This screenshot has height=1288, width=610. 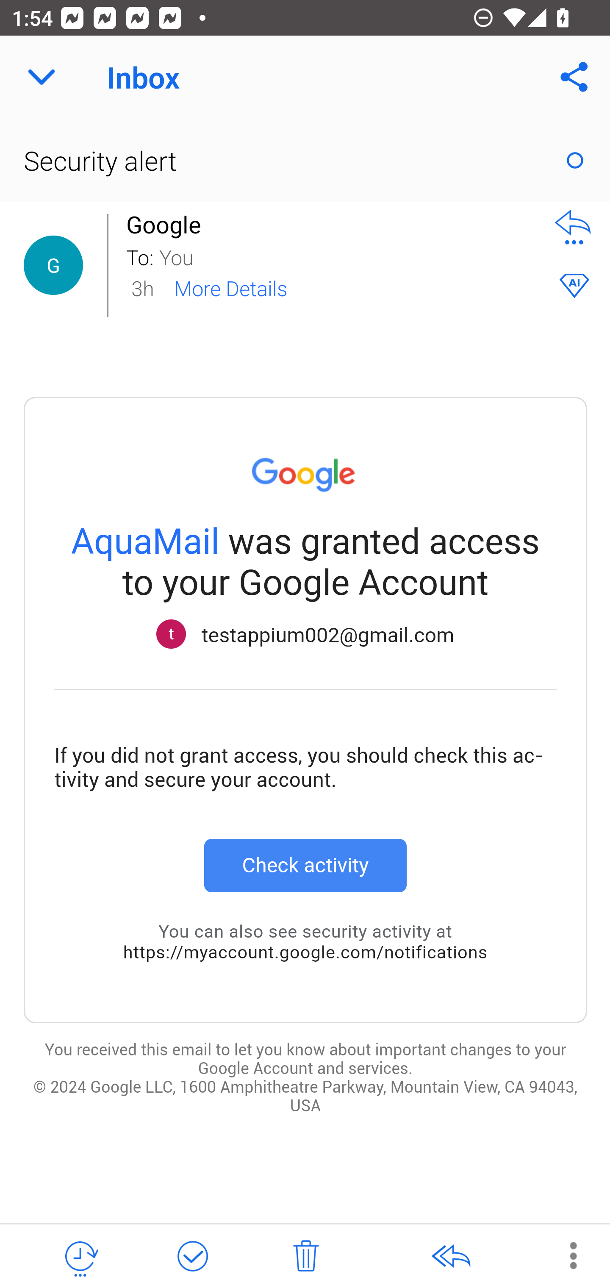 I want to click on Snooze, so click(x=80, y=1257).